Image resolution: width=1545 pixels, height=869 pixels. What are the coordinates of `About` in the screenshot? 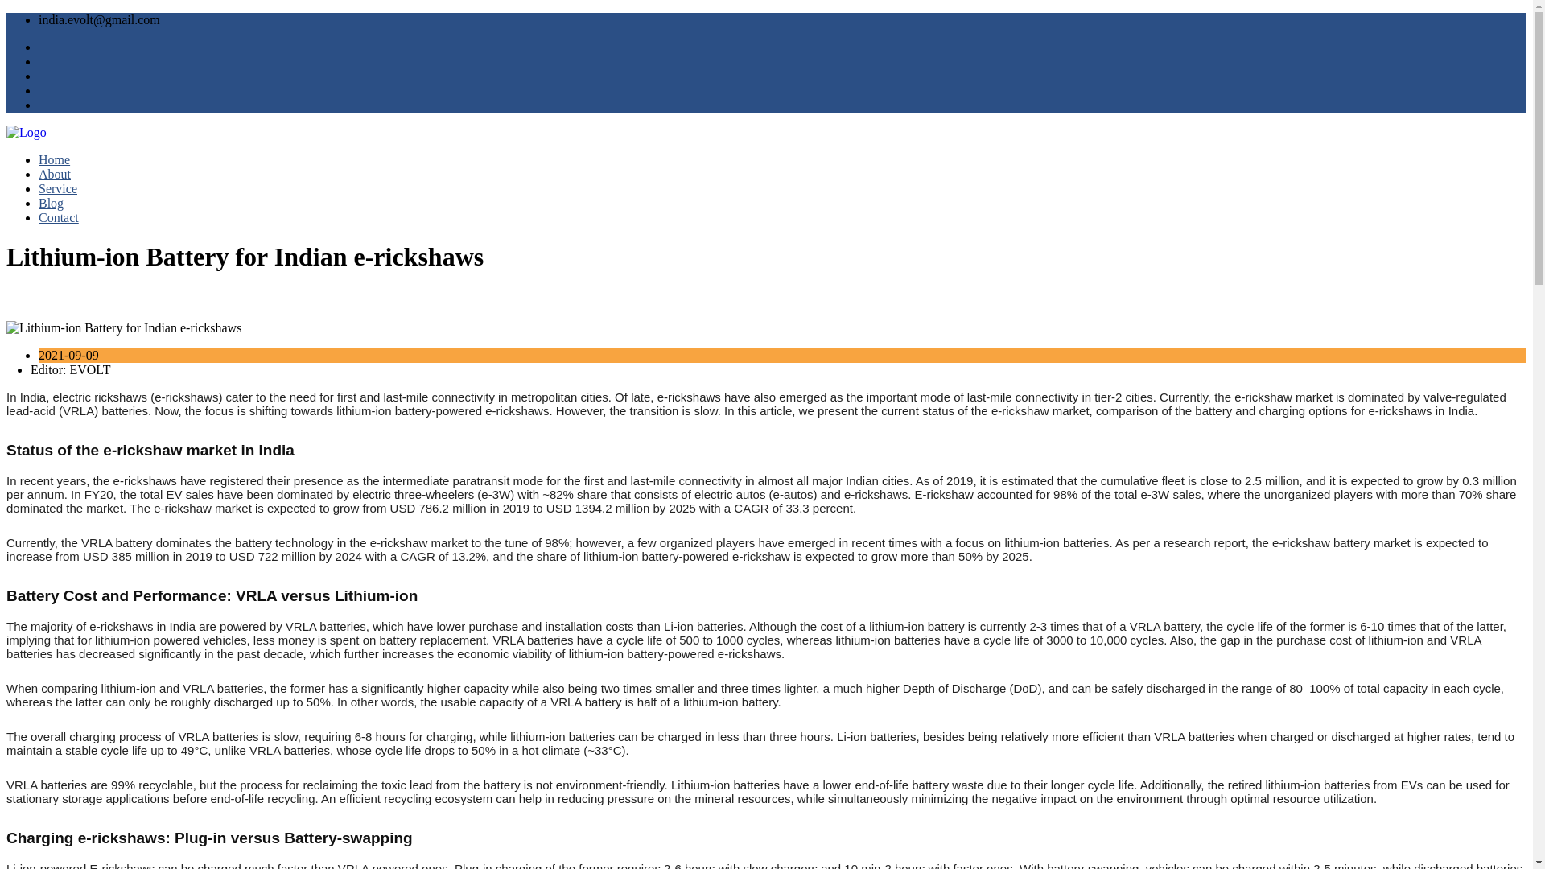 It's located at (55, 174).